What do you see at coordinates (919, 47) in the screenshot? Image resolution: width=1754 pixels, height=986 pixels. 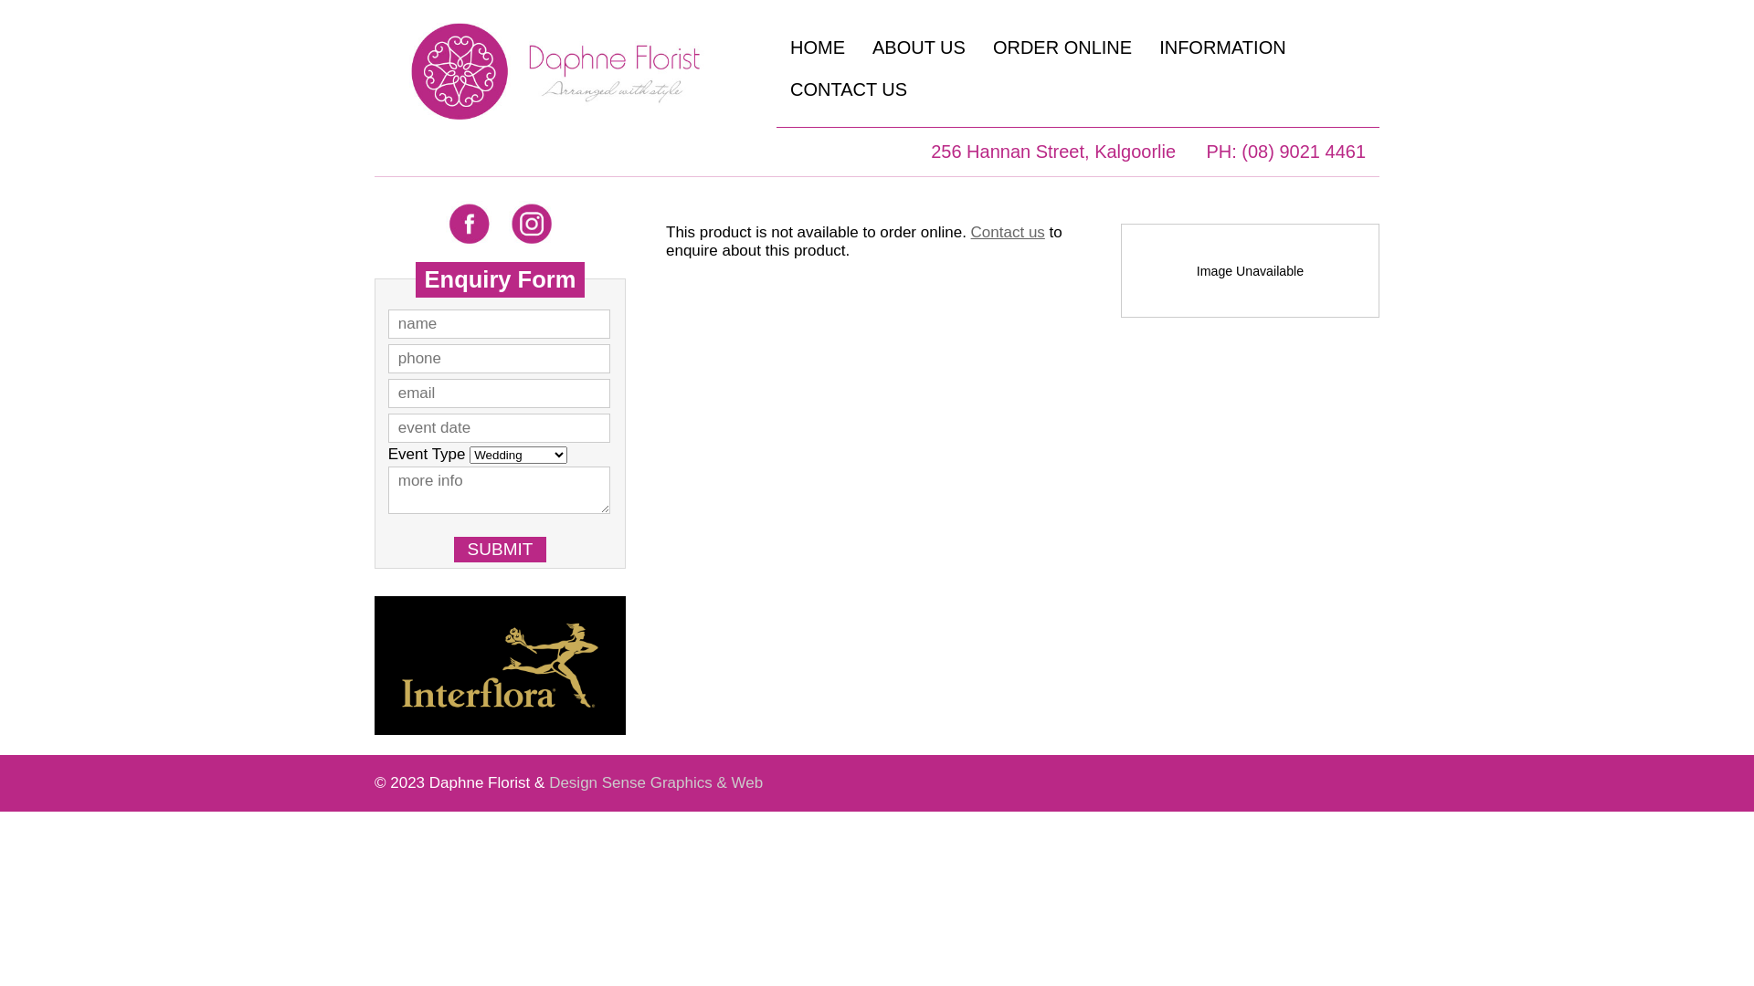 I see `ABOUT US` at bounding box center [919, 47].